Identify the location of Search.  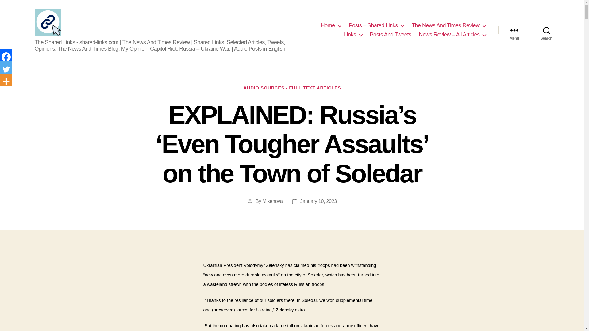
(546, 30).